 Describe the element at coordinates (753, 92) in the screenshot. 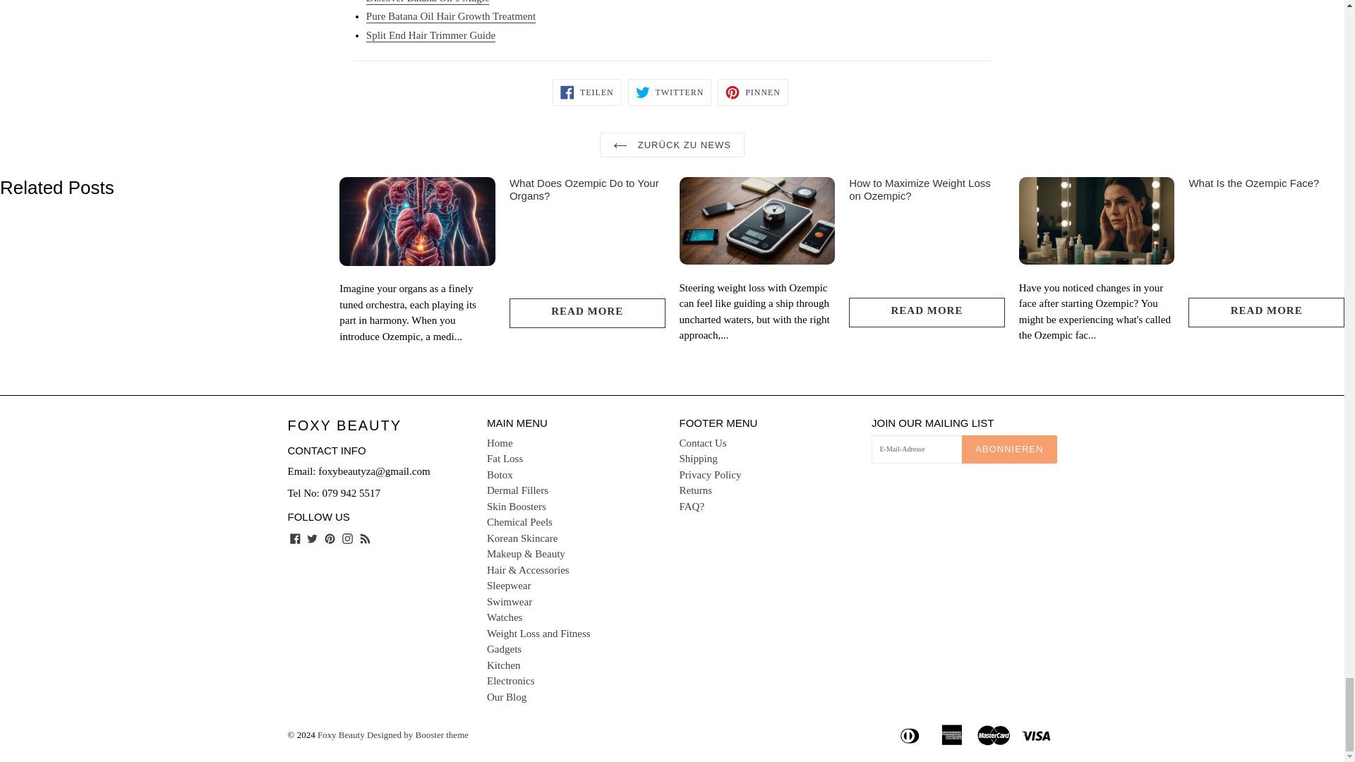

I see `Auf Pinterest pinnen` at that location.